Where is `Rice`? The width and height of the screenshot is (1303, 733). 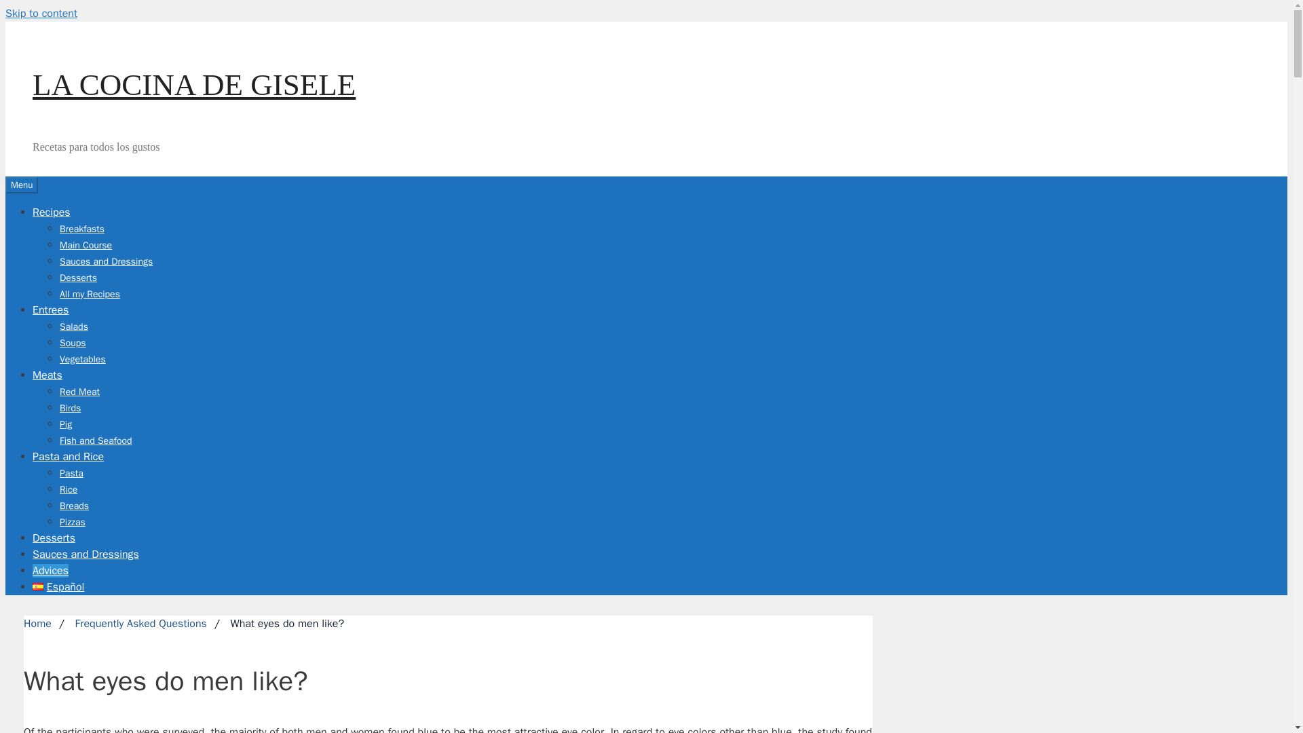 Rice is located at coordinates (68, 489).